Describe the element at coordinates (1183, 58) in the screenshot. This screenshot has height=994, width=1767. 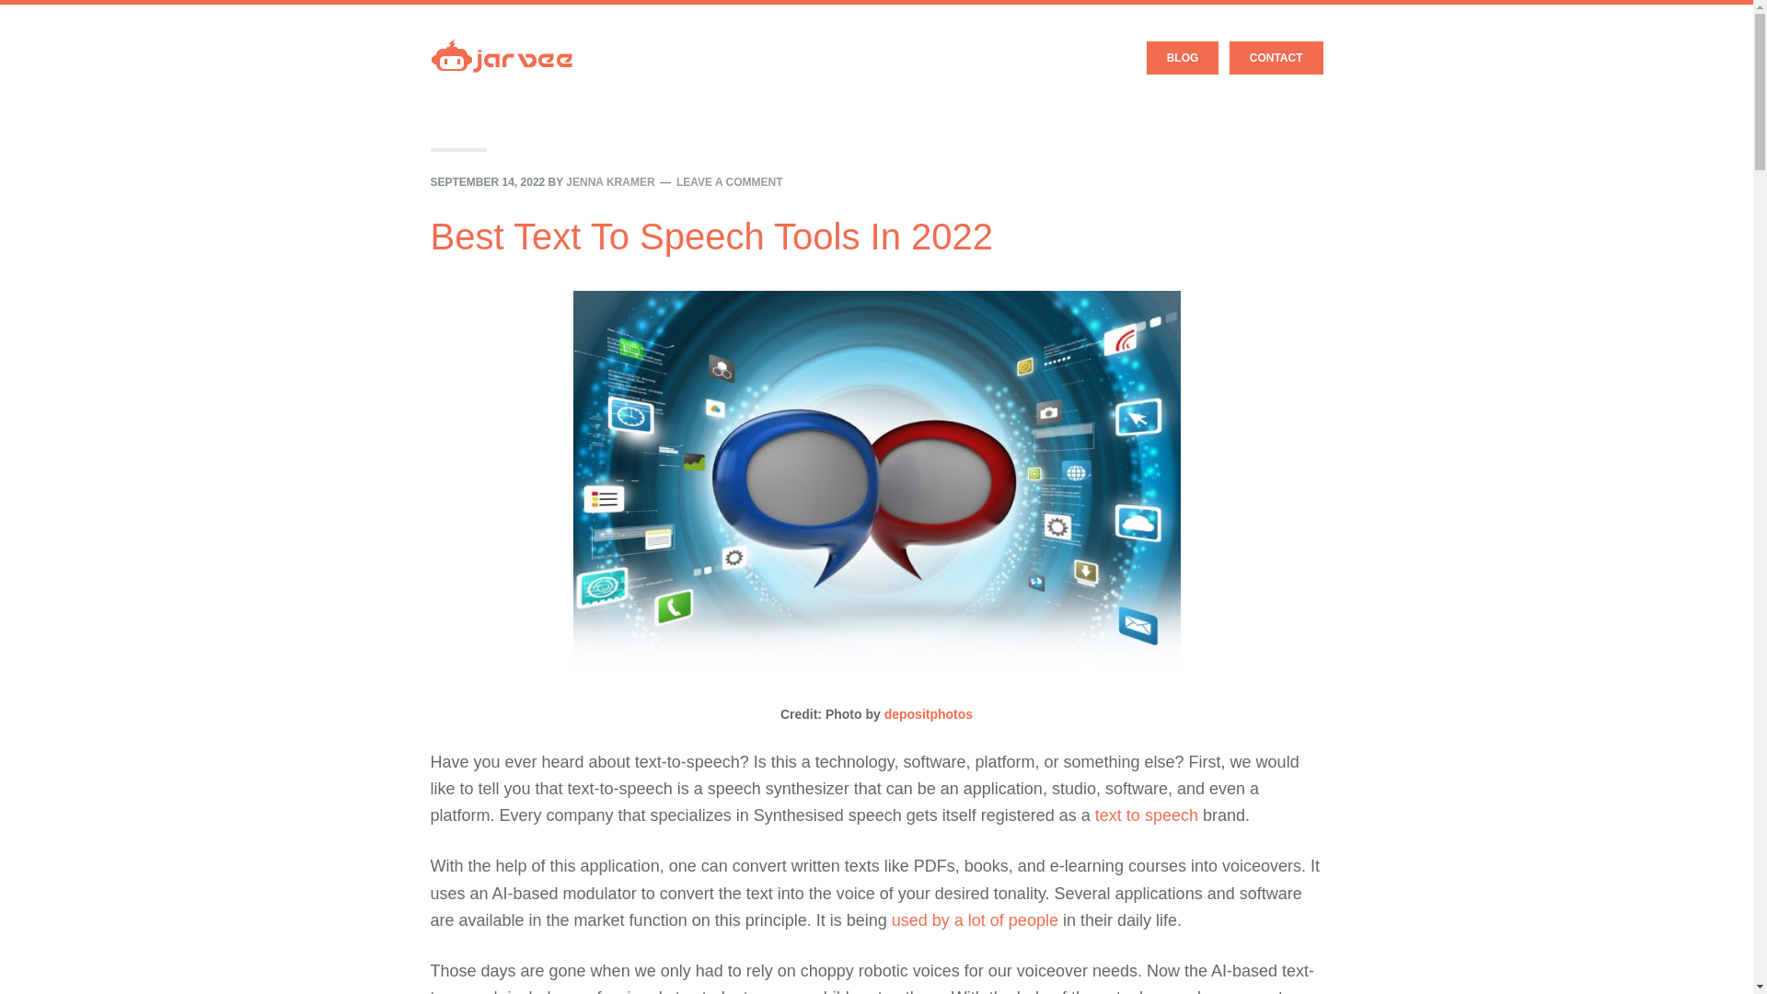
I see `BLOG` at that location.